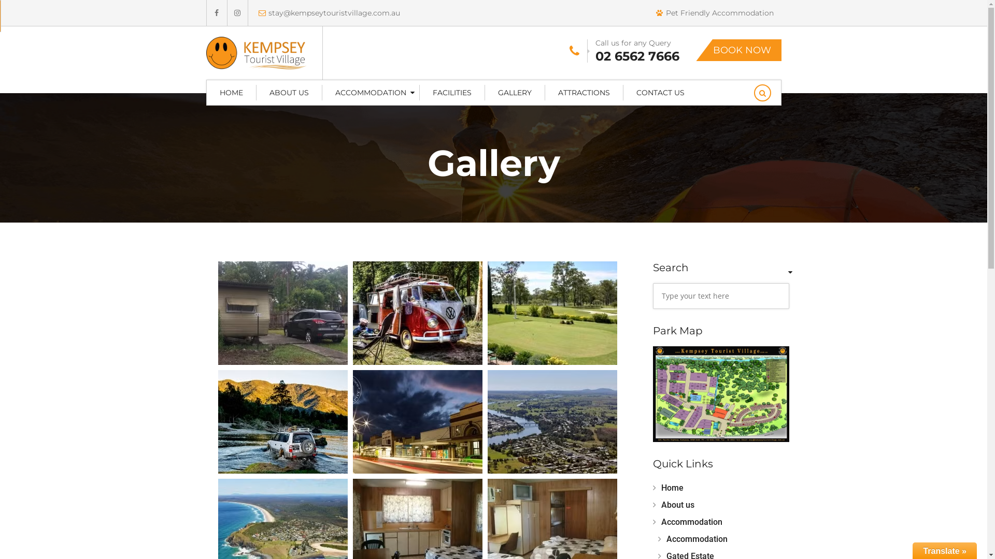  I want to click on Accommodation, so click(688, 522).